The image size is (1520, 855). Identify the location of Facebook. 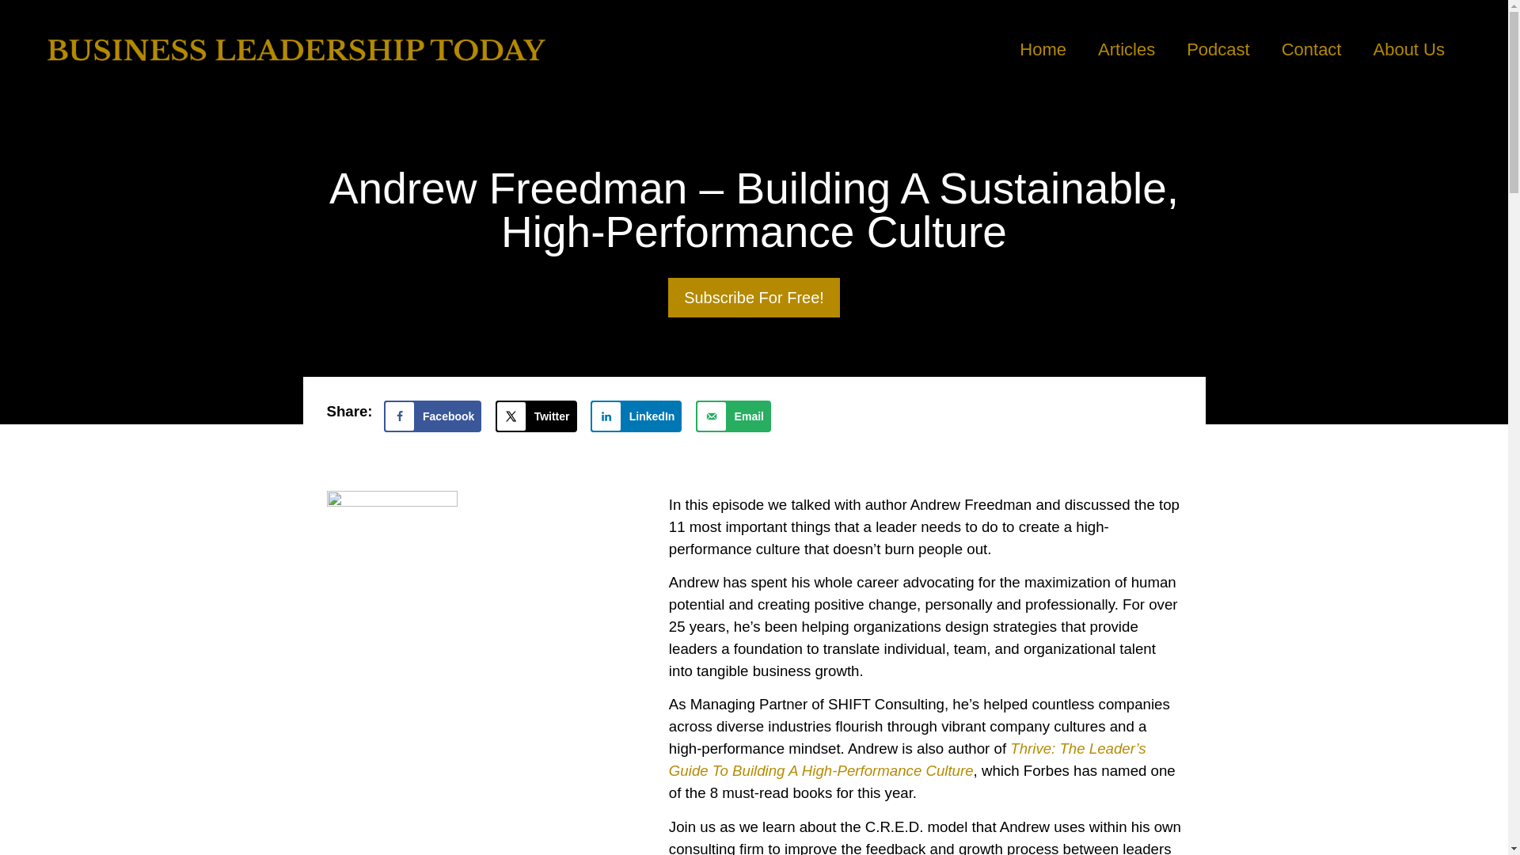
(432, 416).